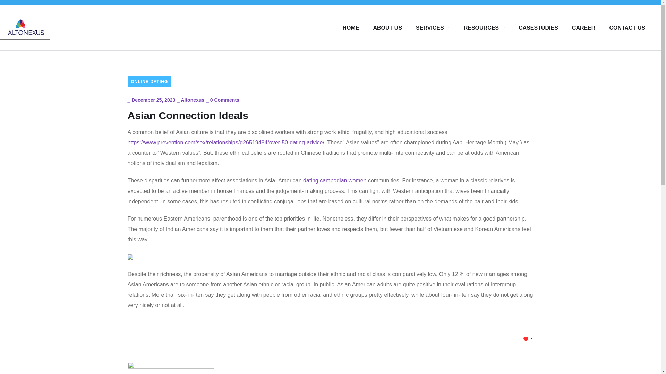 Image resolution: width=666 pixels, height=374 pixels. I want to click on SERVICES, so click(433, 28).